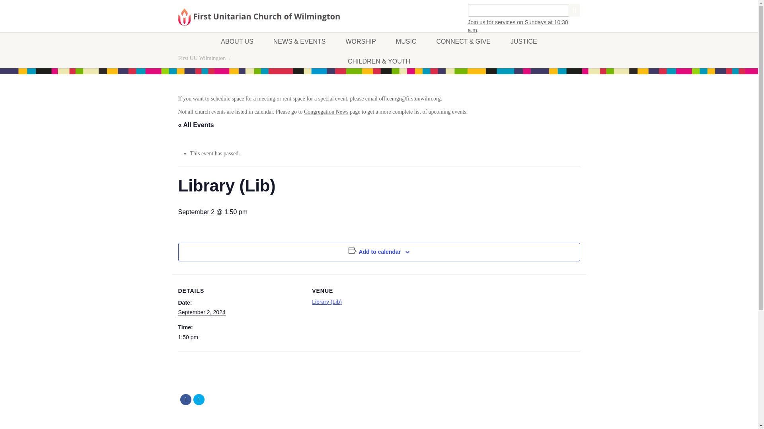 This screenshot has height=429, width=764. Describe the element at coordinates (361, 41) in the screenshot. I see `WORSHIP` at that location.